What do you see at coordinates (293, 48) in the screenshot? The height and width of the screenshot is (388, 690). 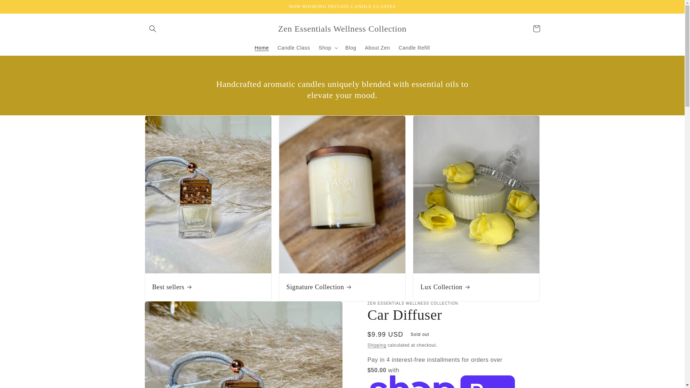 I see `Candle Class` at bounding box center [293, 48].